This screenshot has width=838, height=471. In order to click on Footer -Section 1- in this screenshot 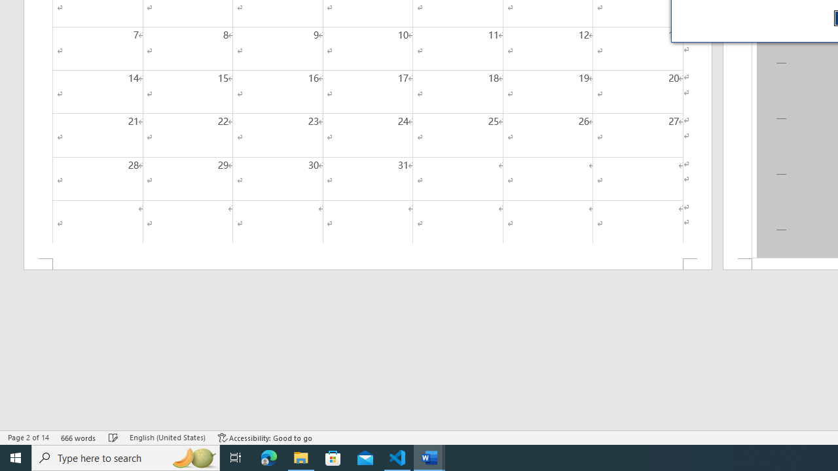, I will do `click(368, 264)`.